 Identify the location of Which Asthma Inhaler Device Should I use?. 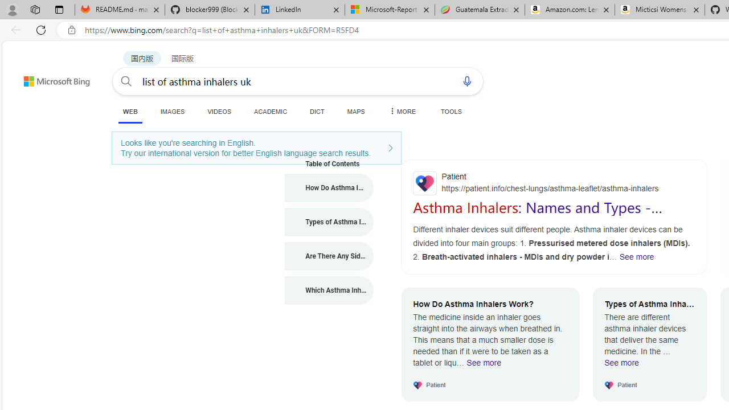
(329, 290).